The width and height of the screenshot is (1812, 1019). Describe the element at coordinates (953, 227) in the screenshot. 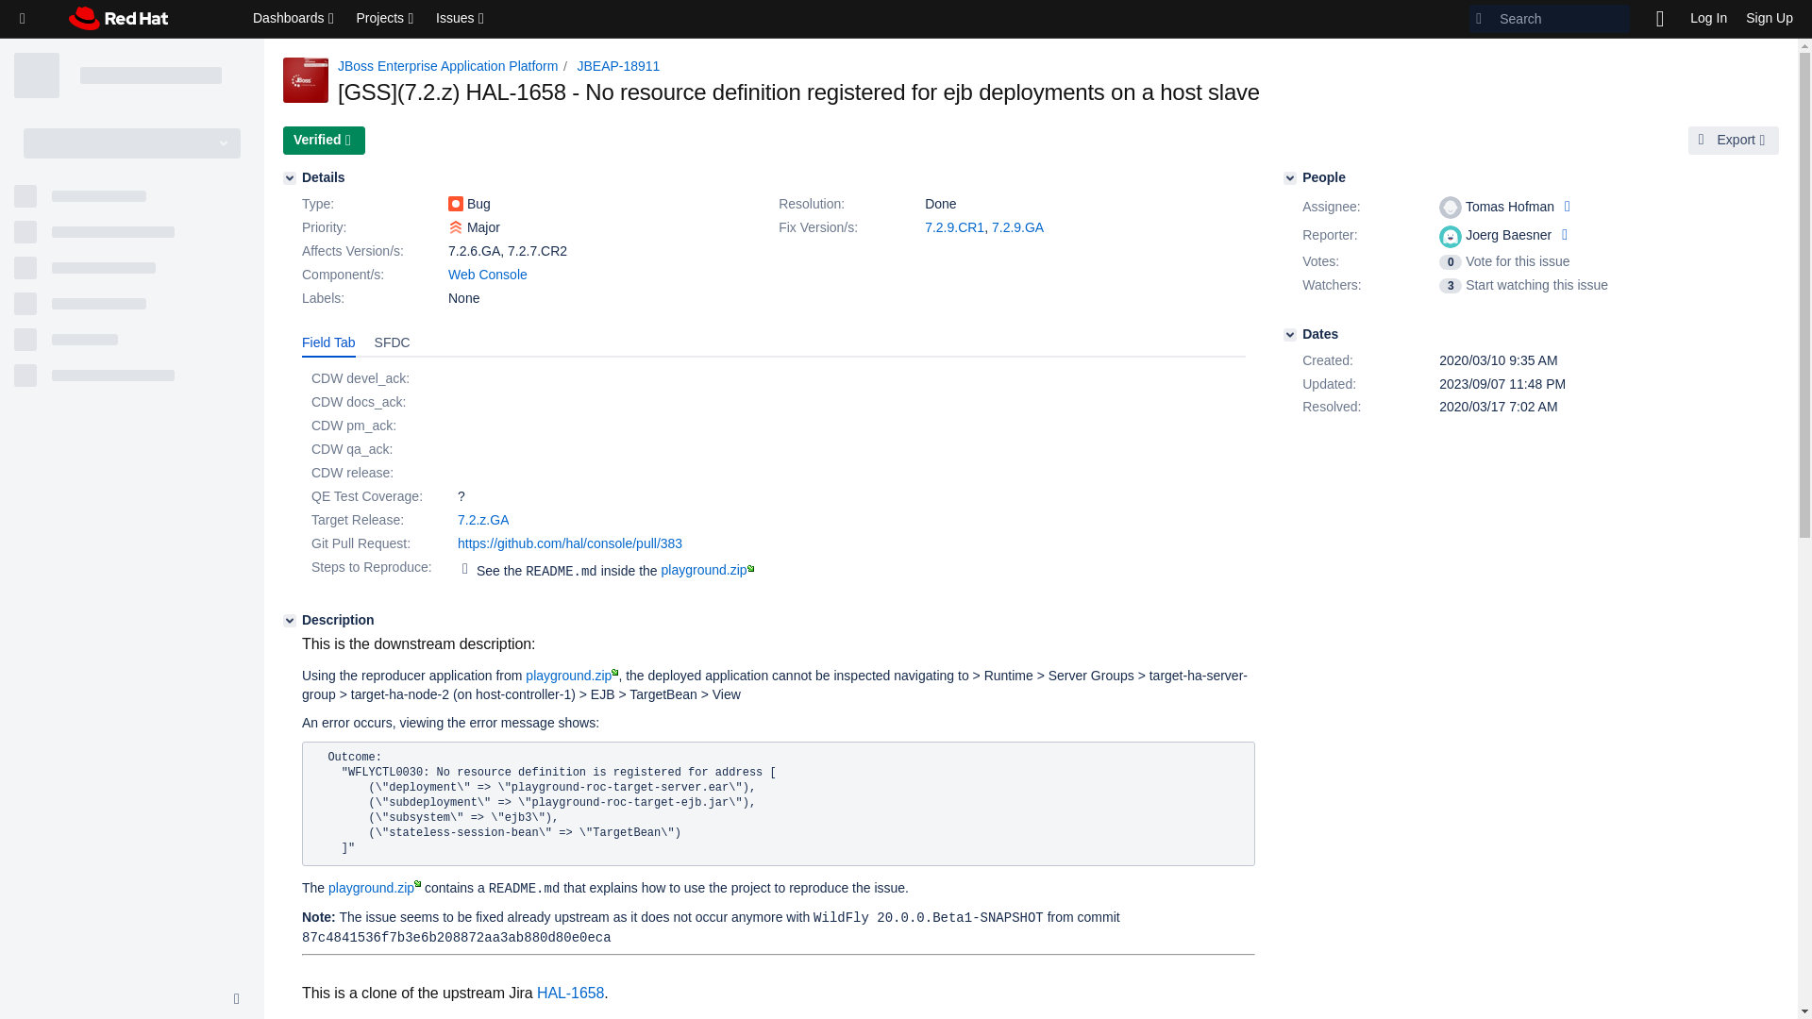

I see `7.2.9.CR1` at that location.